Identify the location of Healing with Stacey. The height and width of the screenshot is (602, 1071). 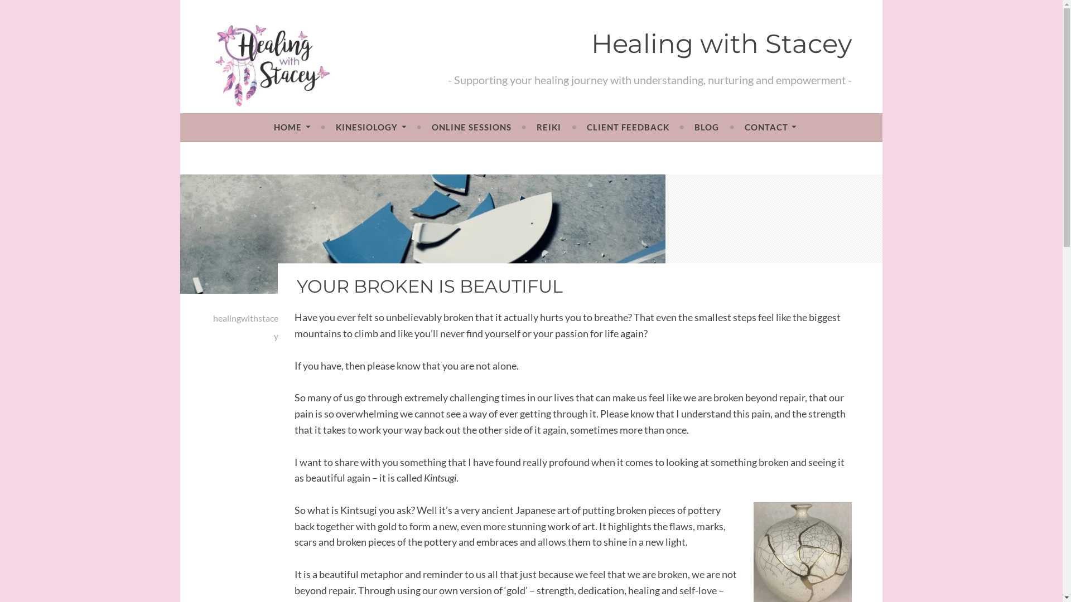
(722, 43).